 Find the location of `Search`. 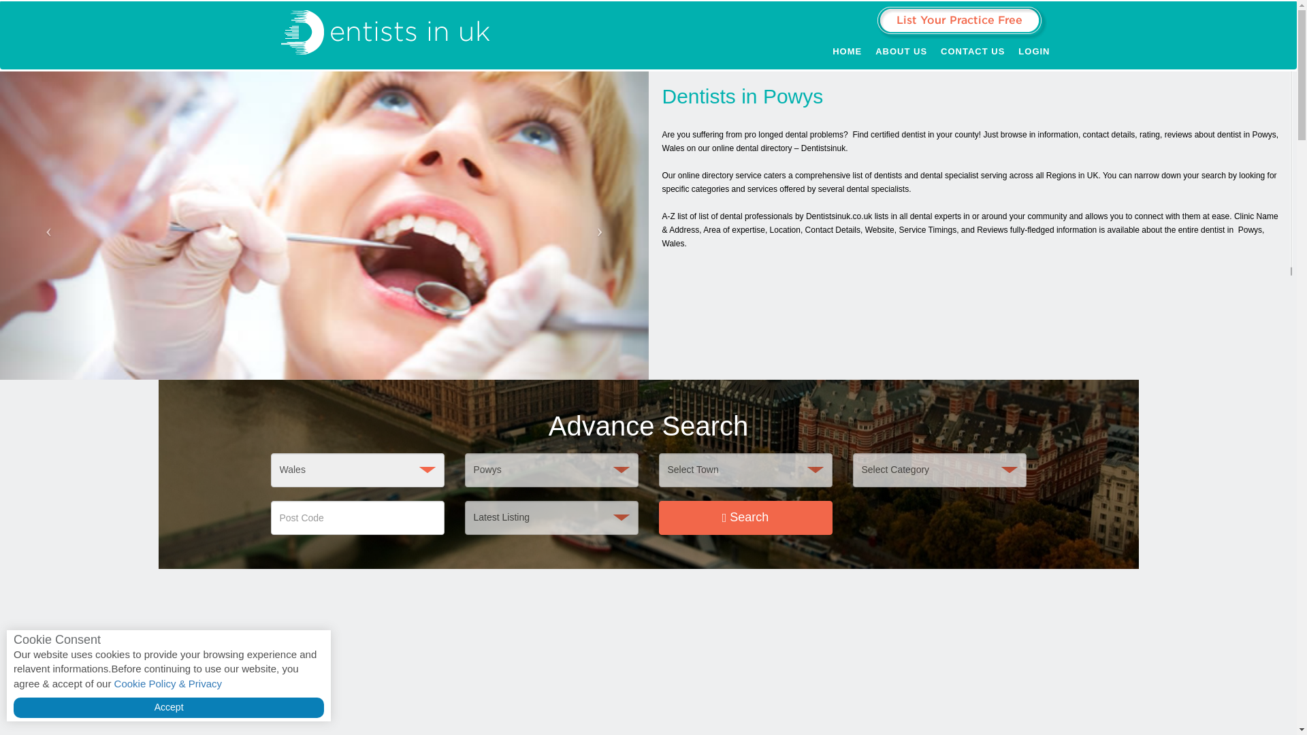

Search is located at coordinates (745, 517).